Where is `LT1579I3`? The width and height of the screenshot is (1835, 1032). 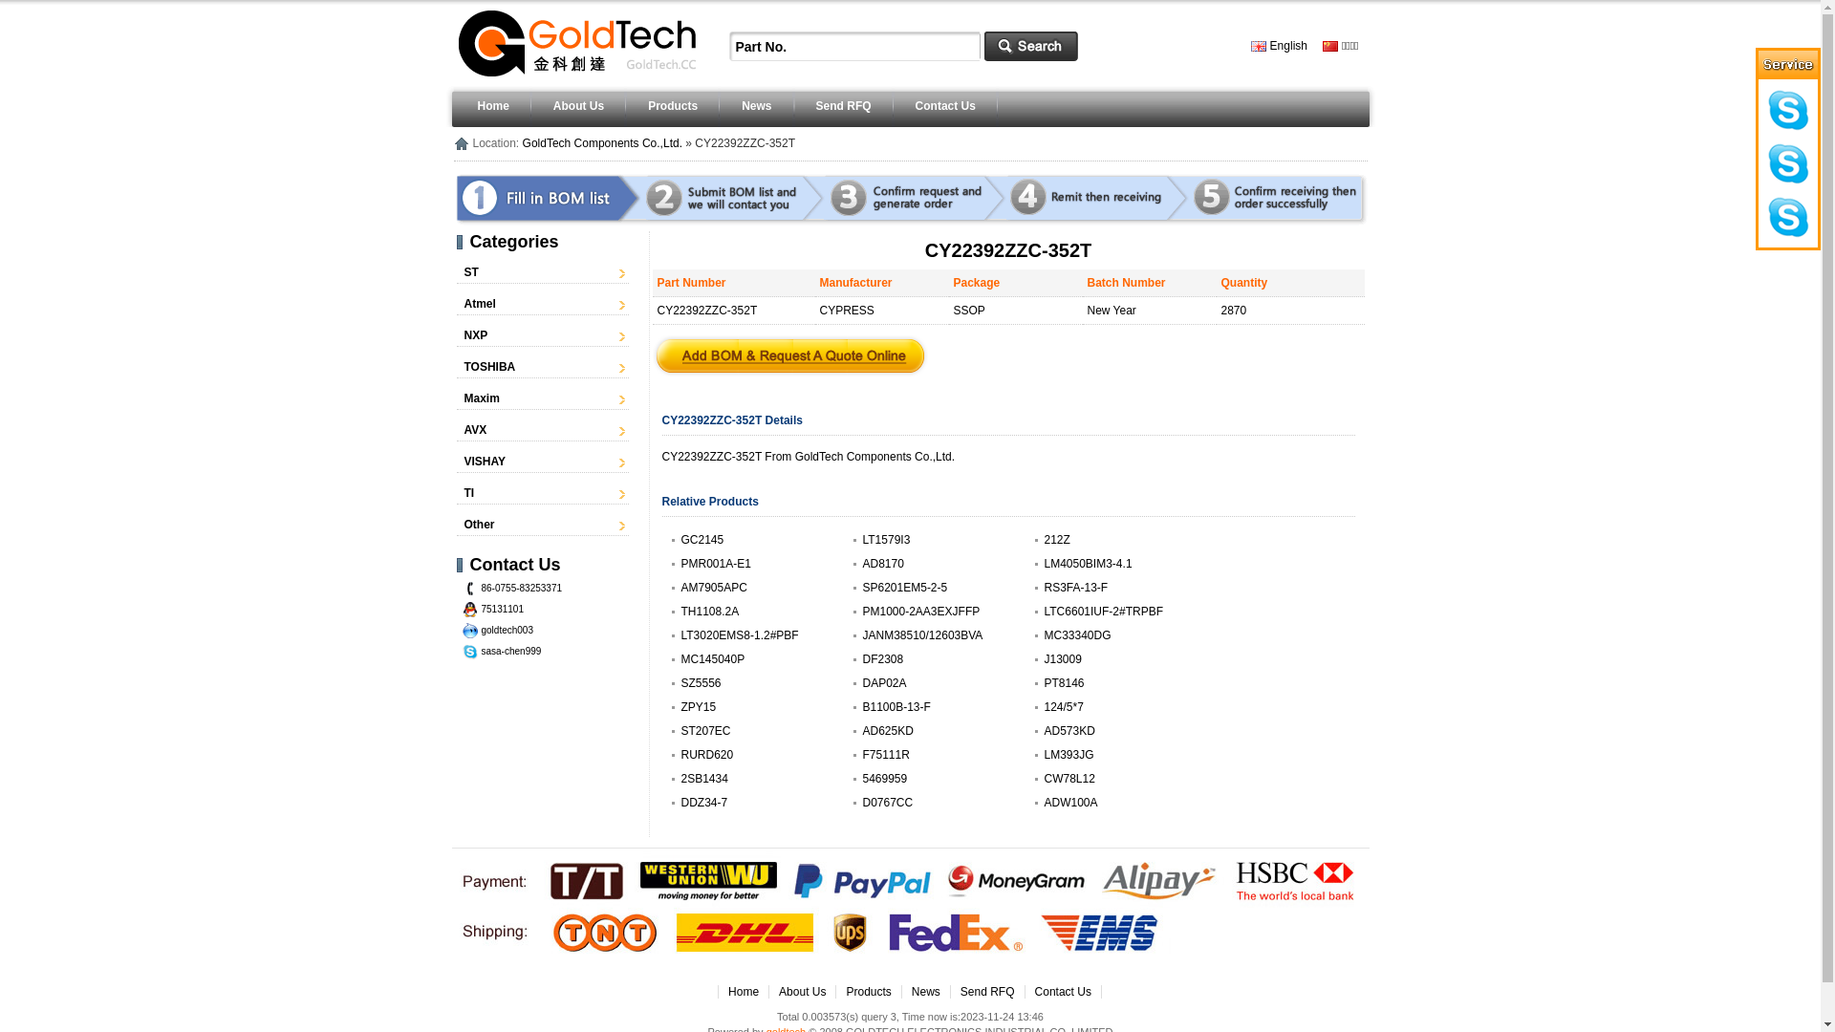 LT1579I3 is located at coordinates (886, 540).